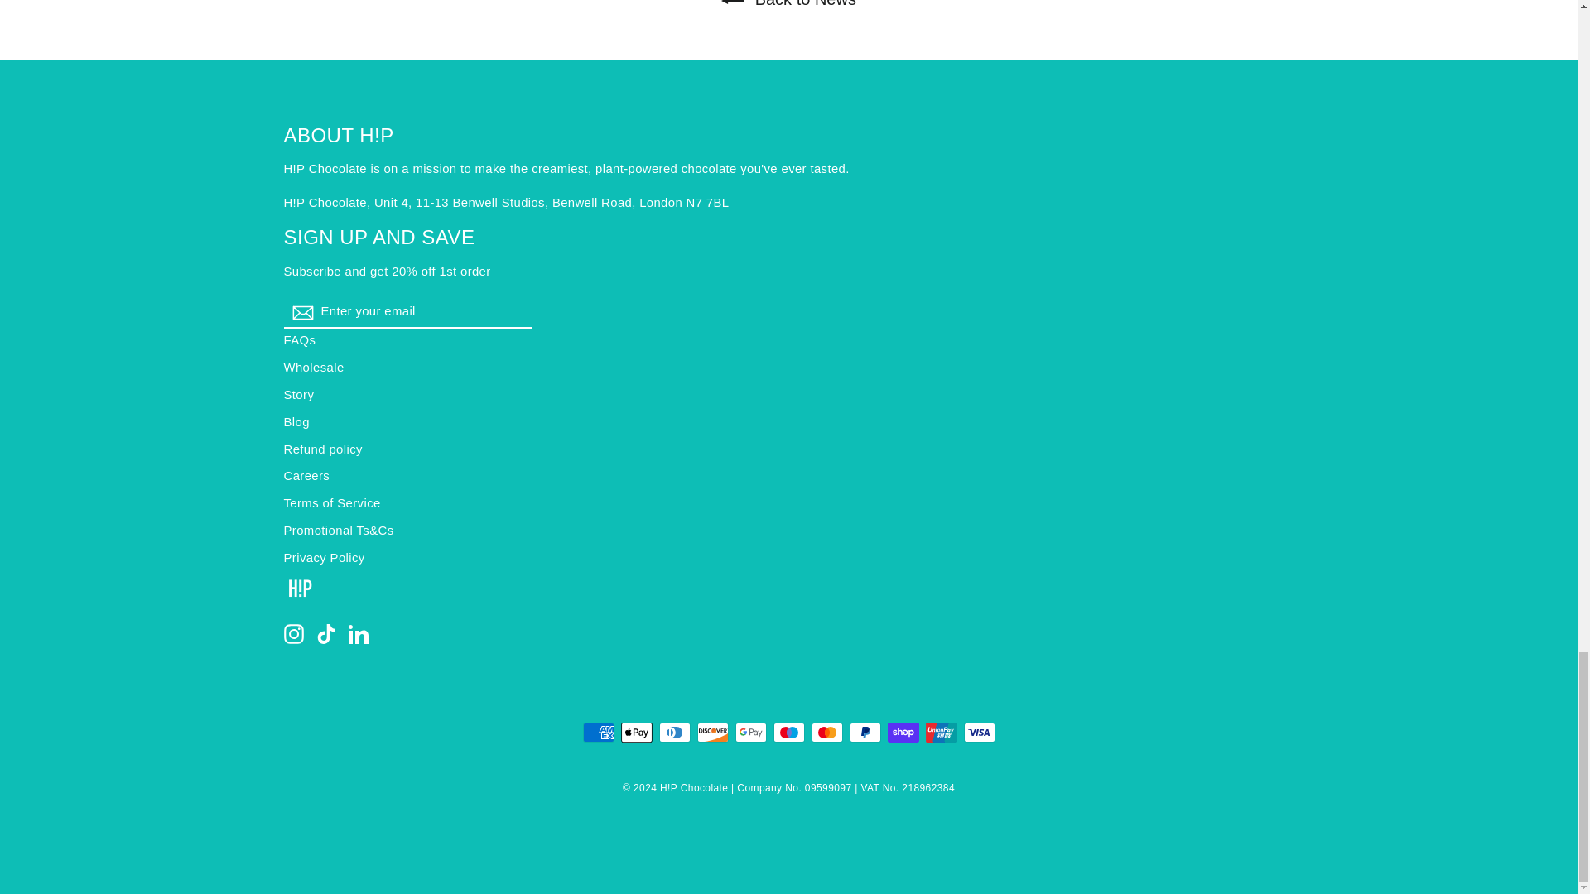 Image resolution: width=1590 pixels, height=894 pixels. I want to click on Mastercard, so click(826, 732).